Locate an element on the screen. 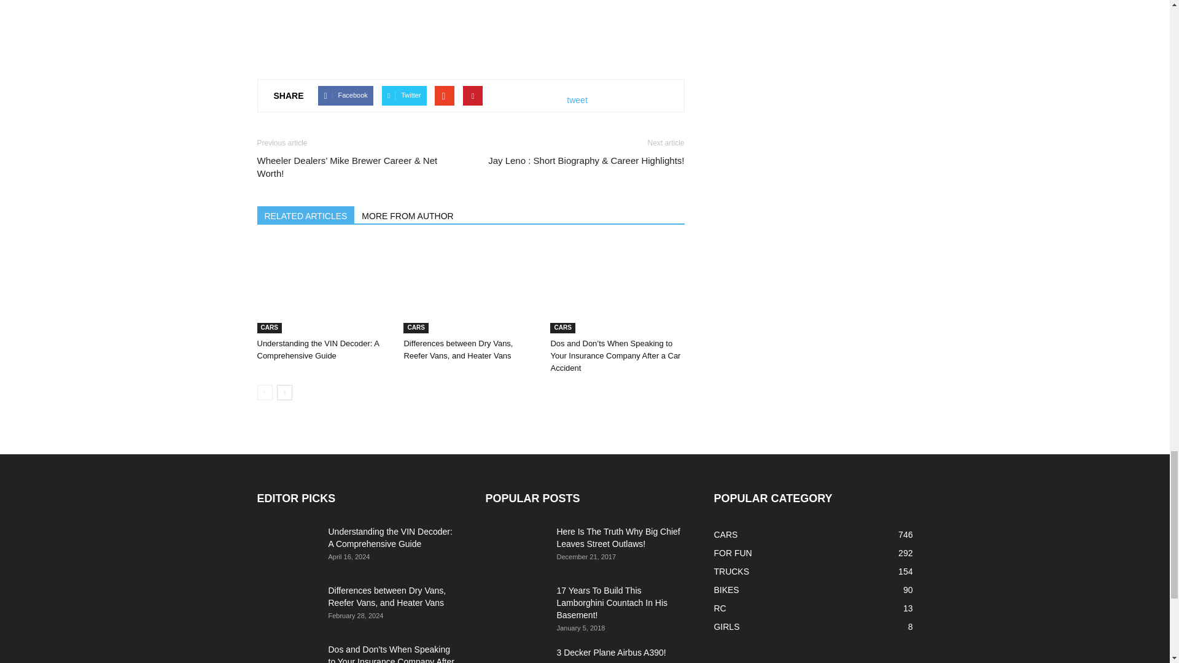 The image size is (1179, 663). Understanding the VIN Decoder: A Comprehensive Guide is located at coordinates (317, 349).